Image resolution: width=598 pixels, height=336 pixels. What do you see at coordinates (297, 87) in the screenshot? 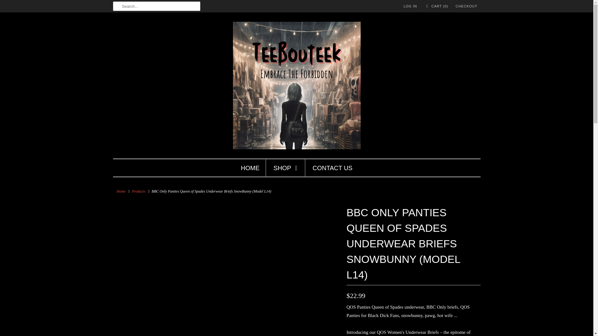
I see `TeeBouteek` at bounding box center [297, 87].